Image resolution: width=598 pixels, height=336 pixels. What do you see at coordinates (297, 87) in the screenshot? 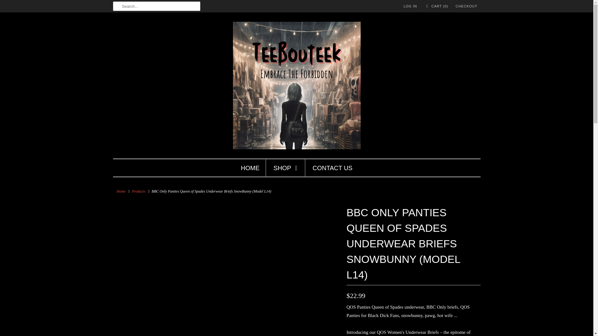
I see `TeeBouteek` at bounding box center [297, 87].